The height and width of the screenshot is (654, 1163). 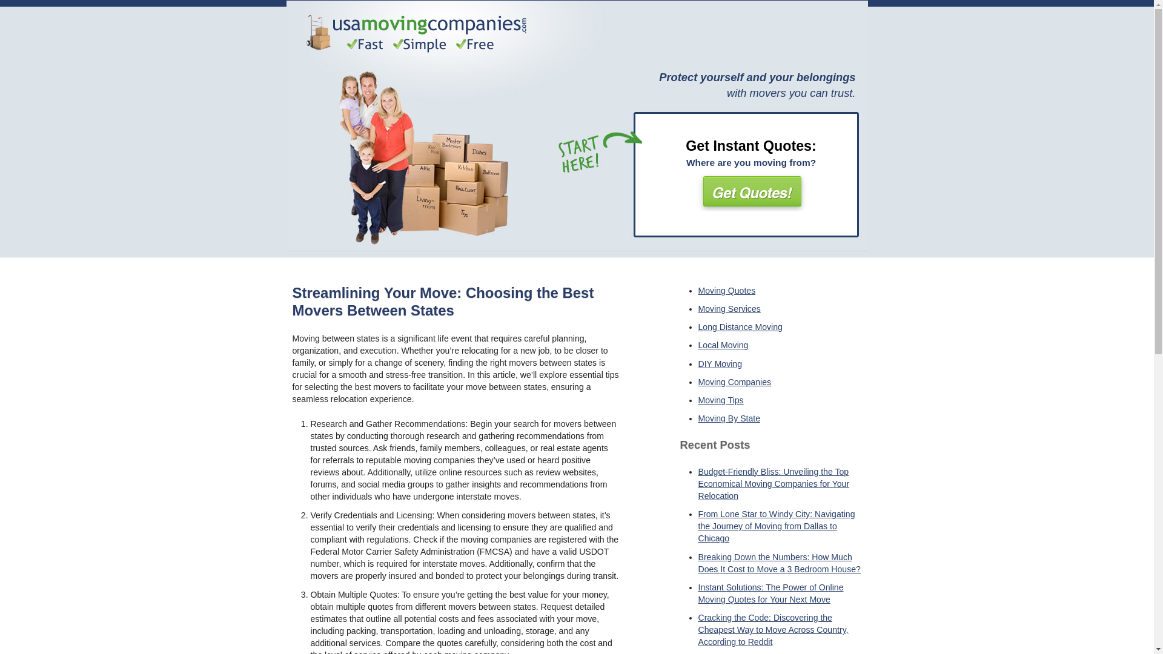 What do you see at coordinates (723, 345) in the screenshot?
I see `Local Moving` at bounding box center [723, 345].